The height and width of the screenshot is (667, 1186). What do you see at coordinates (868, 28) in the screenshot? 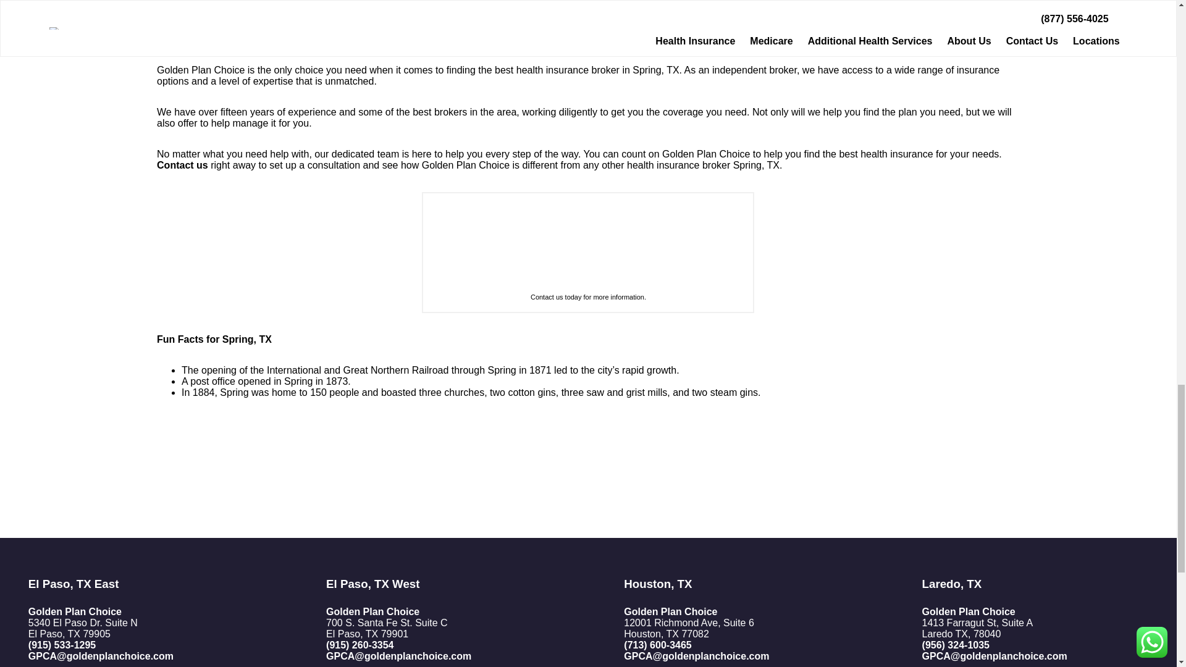
I see `health services` at bounding box center [868, 28].